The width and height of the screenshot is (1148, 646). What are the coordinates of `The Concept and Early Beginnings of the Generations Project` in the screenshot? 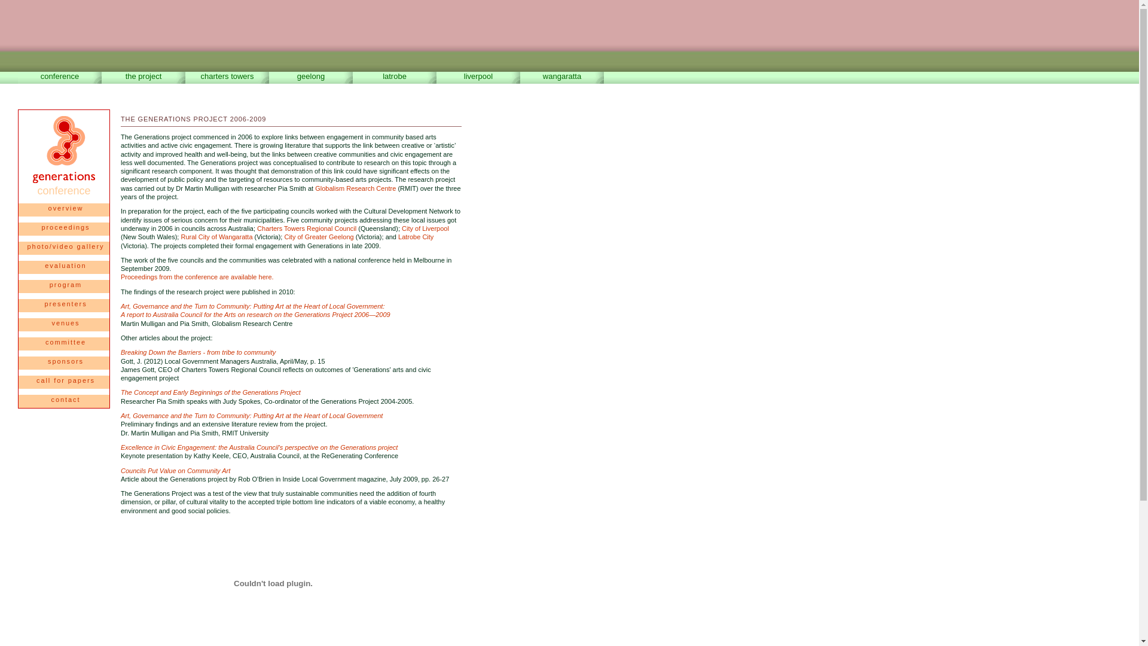 It's located at (210, 392).